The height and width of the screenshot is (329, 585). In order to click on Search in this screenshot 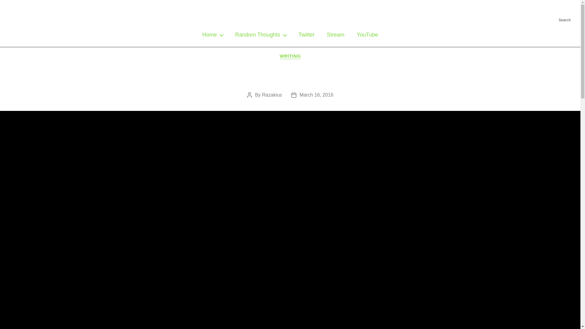, I will do `click(565, 12)`.